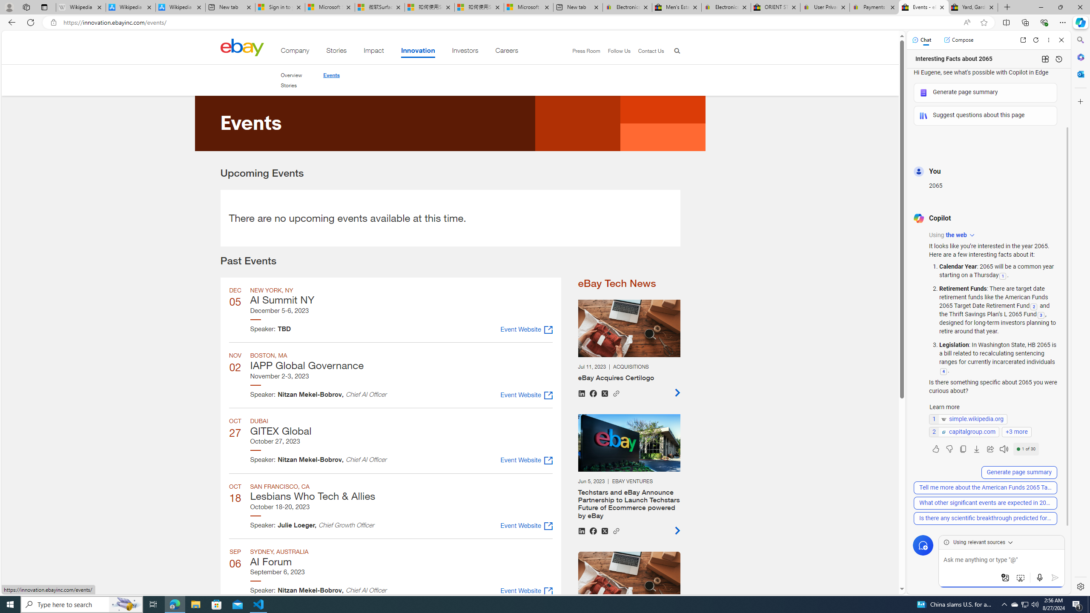  I want to click on Stories, so click(289, 85).